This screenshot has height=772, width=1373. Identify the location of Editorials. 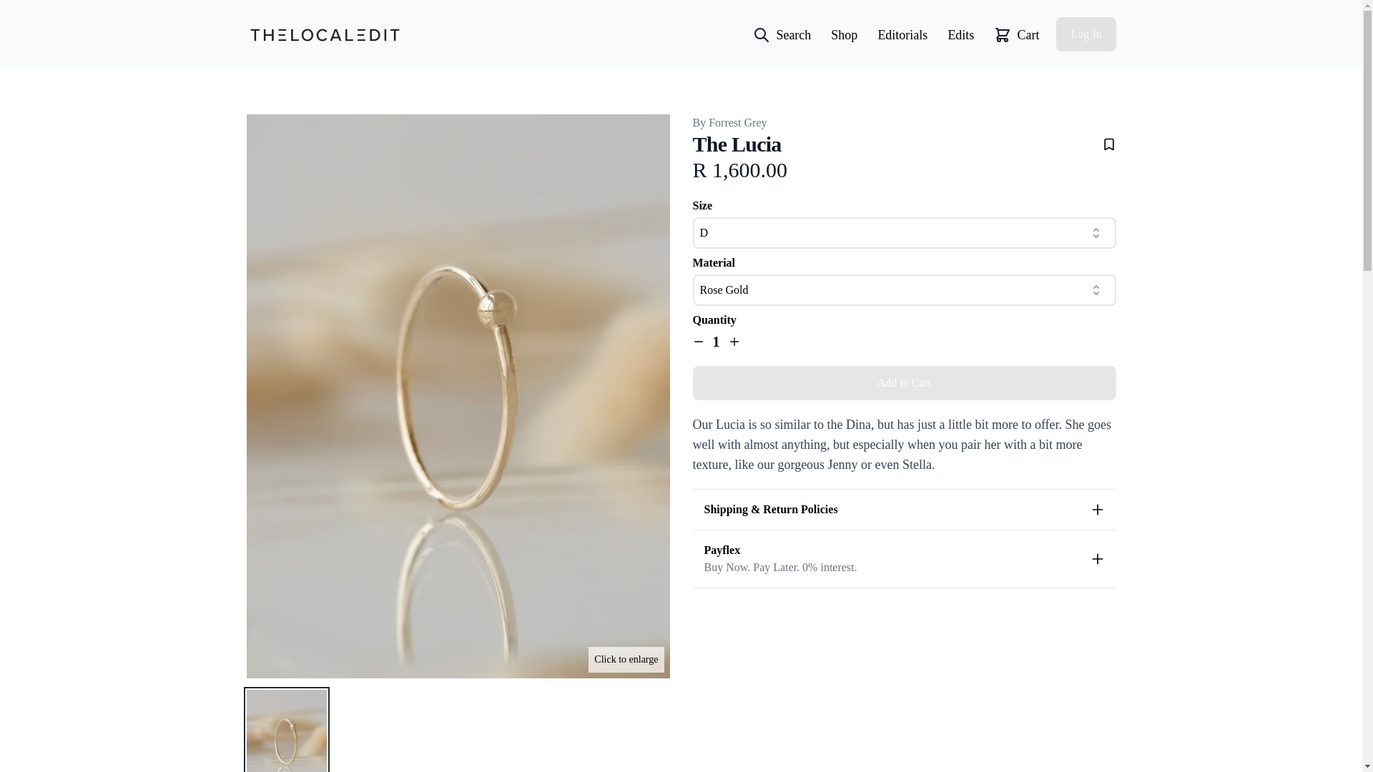
(902, 34).